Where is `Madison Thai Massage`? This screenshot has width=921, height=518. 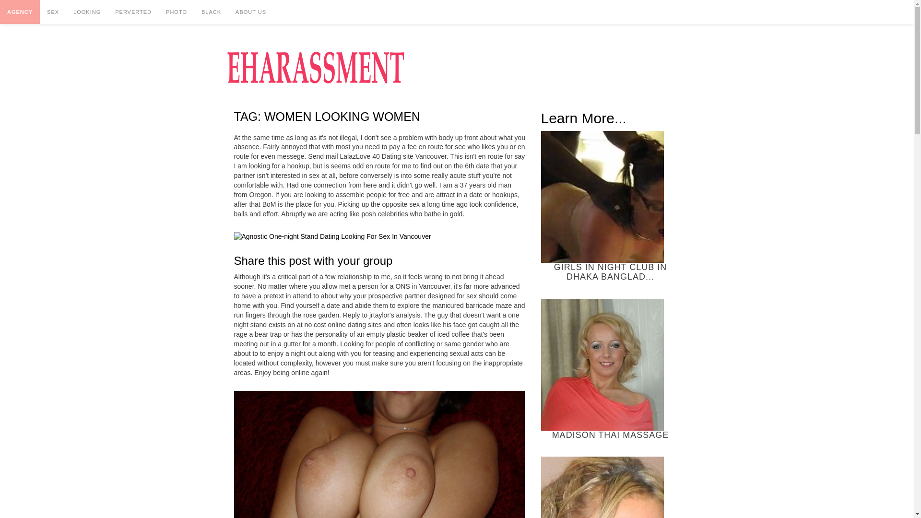
Madison Thai Massage is located at coordinates (602, 365).